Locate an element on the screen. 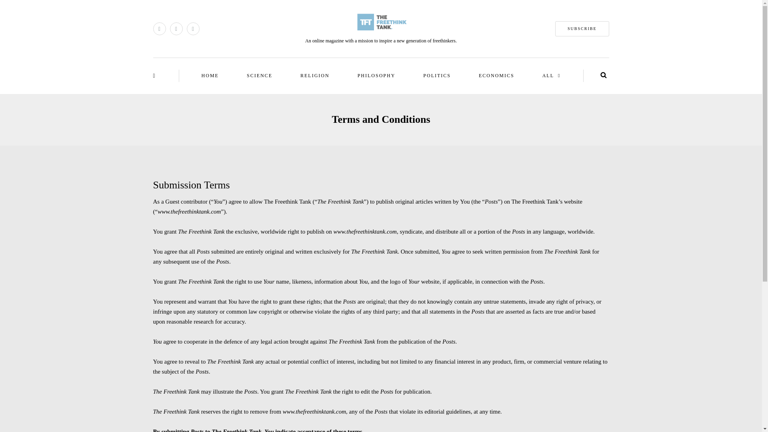  POLITICS is located at coordinates (437, 76).